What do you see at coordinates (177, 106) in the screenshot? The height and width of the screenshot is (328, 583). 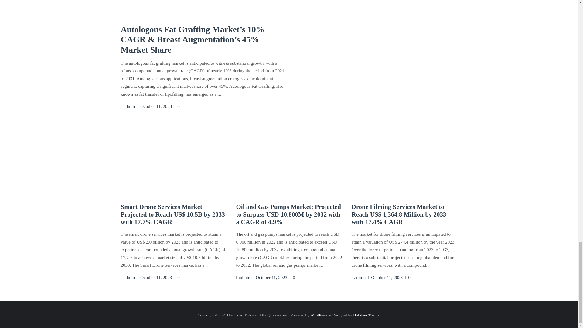 I see `0` at bounding box center [177, 106].